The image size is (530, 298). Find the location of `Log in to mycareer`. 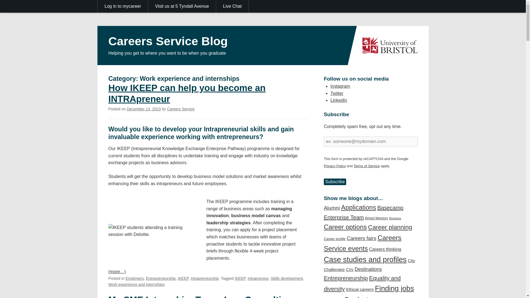

Log in to mycareer is located at coordinates (123, 6).